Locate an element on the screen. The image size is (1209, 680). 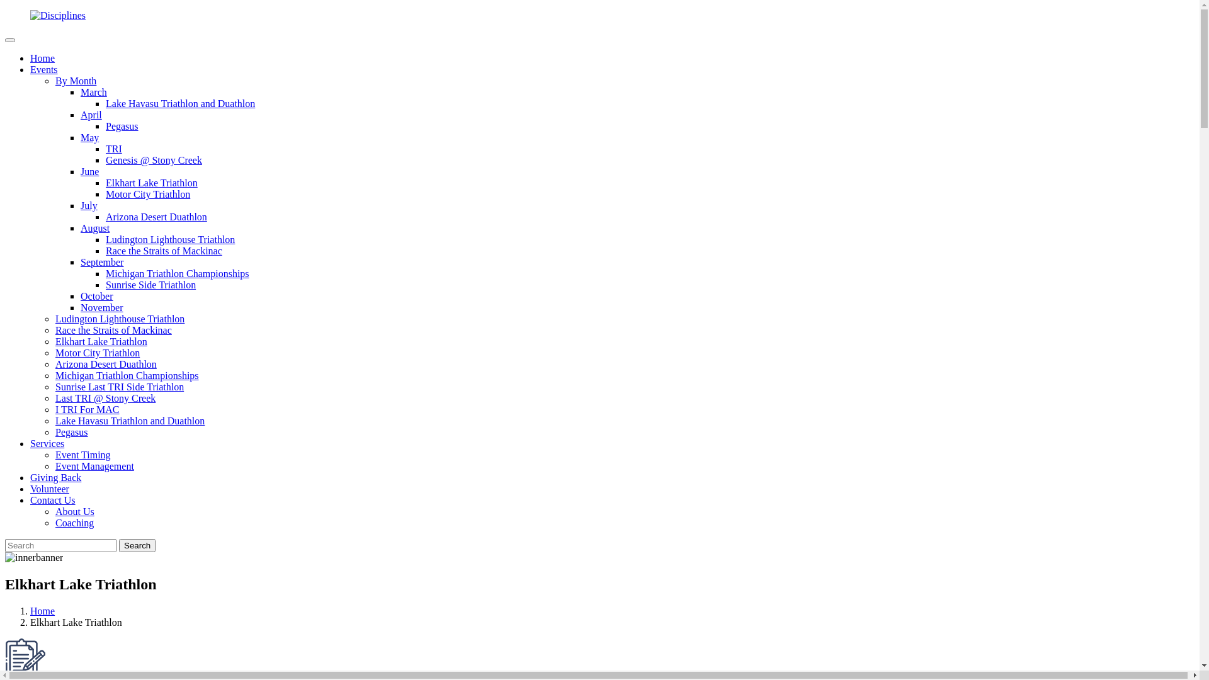
March is located at coordinates (94, 92).